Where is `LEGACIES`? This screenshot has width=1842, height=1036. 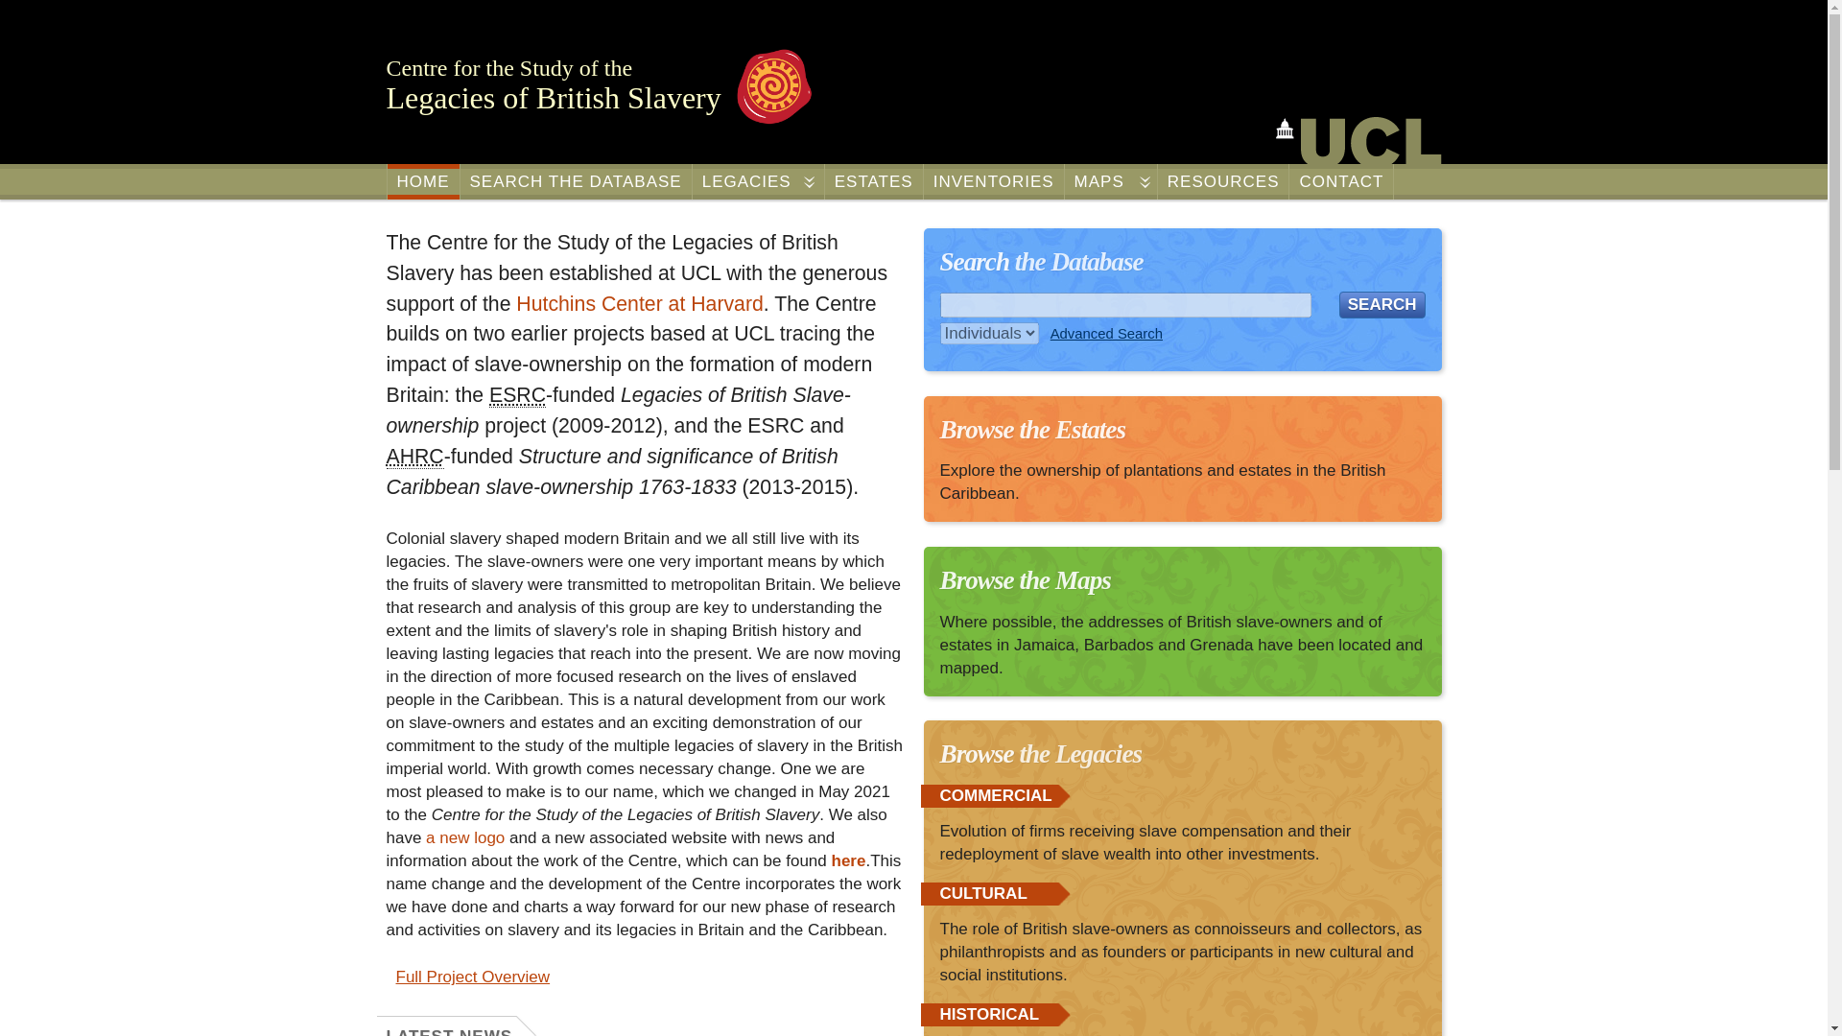
LEGACIES is located at coordinates (758, 181).